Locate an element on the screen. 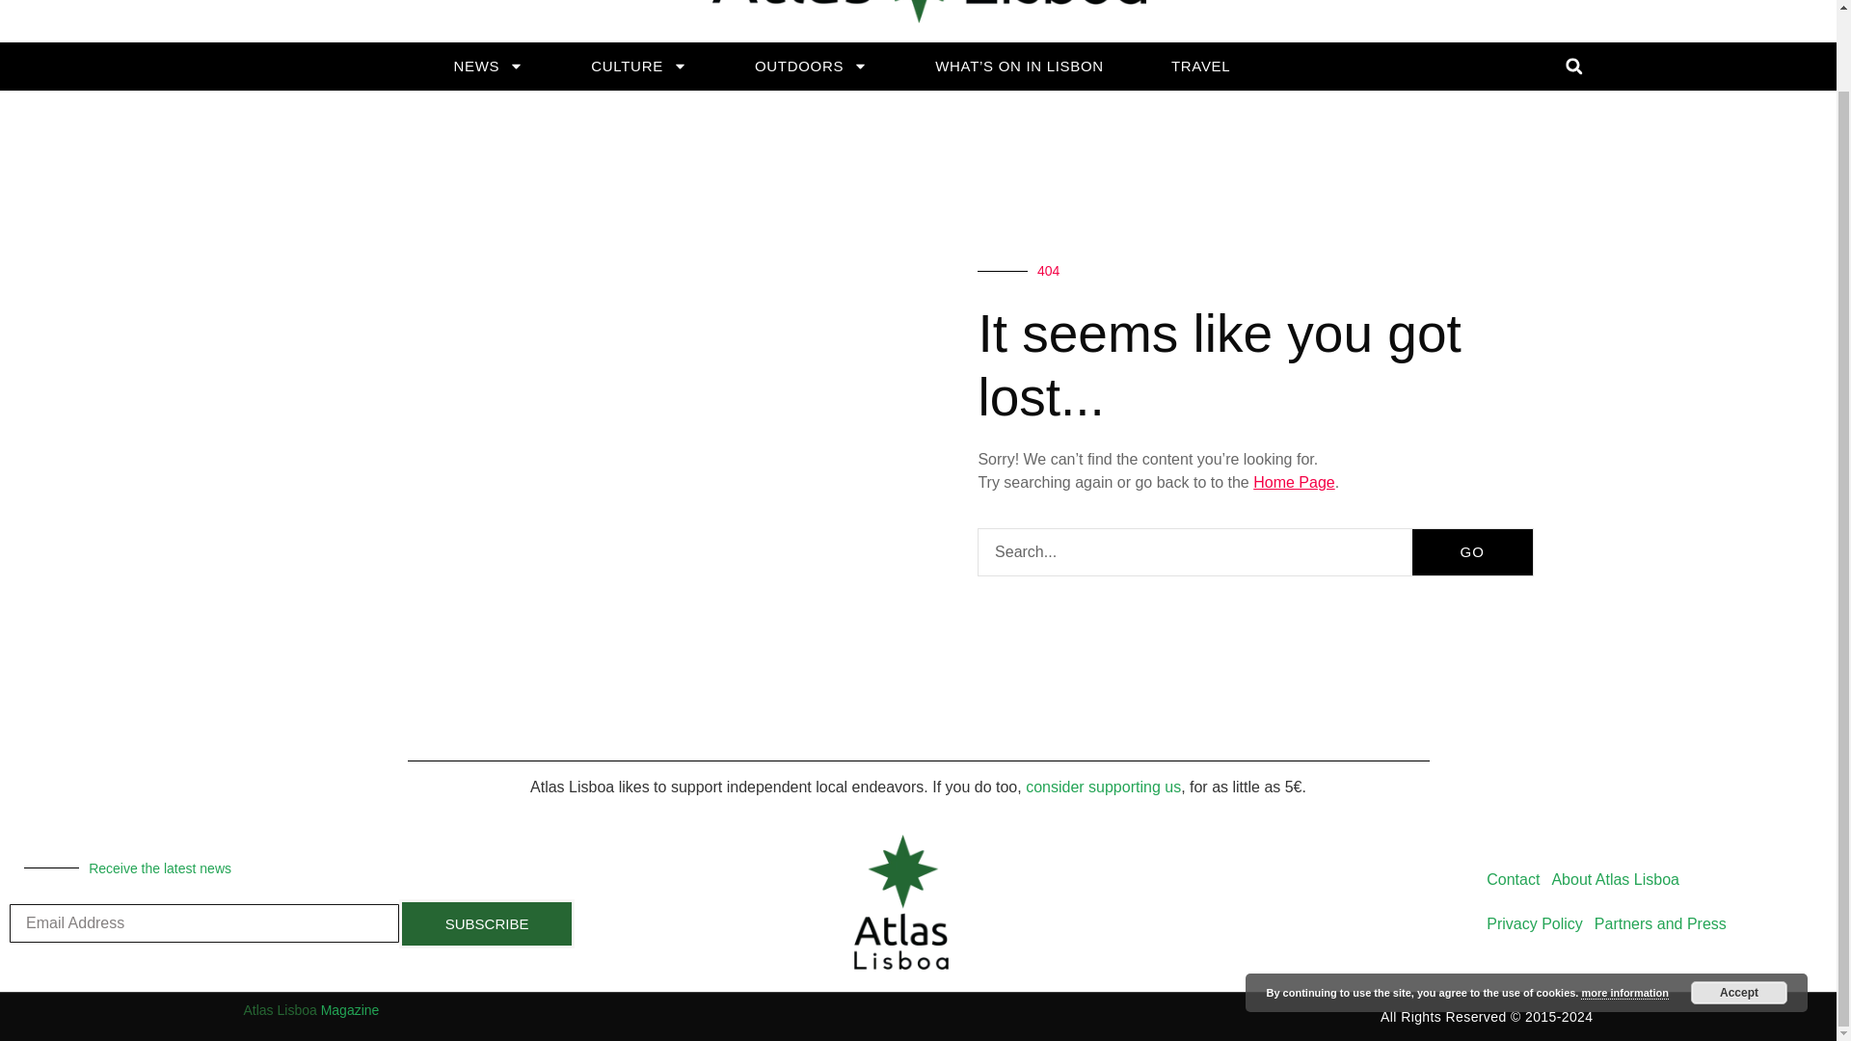  TRAVEL is located at coordinates (1199, 66).